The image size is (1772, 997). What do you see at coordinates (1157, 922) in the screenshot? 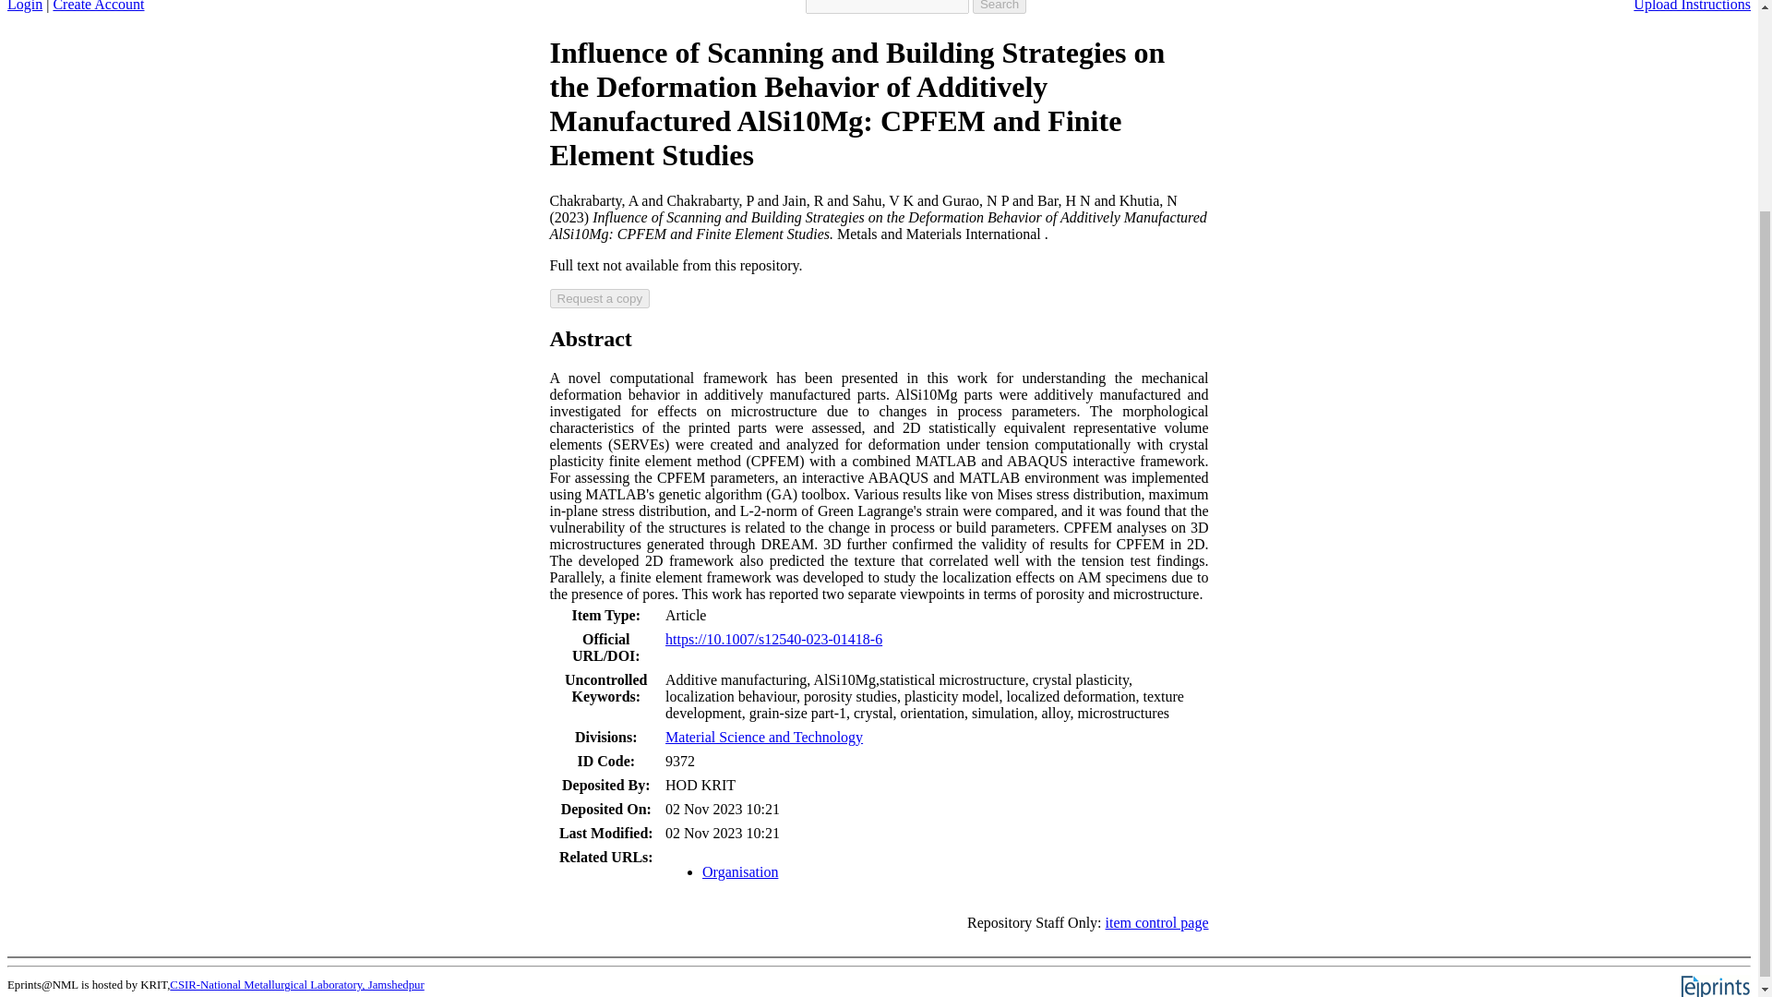
I see `item control page` at bounding box center [1157, 922].